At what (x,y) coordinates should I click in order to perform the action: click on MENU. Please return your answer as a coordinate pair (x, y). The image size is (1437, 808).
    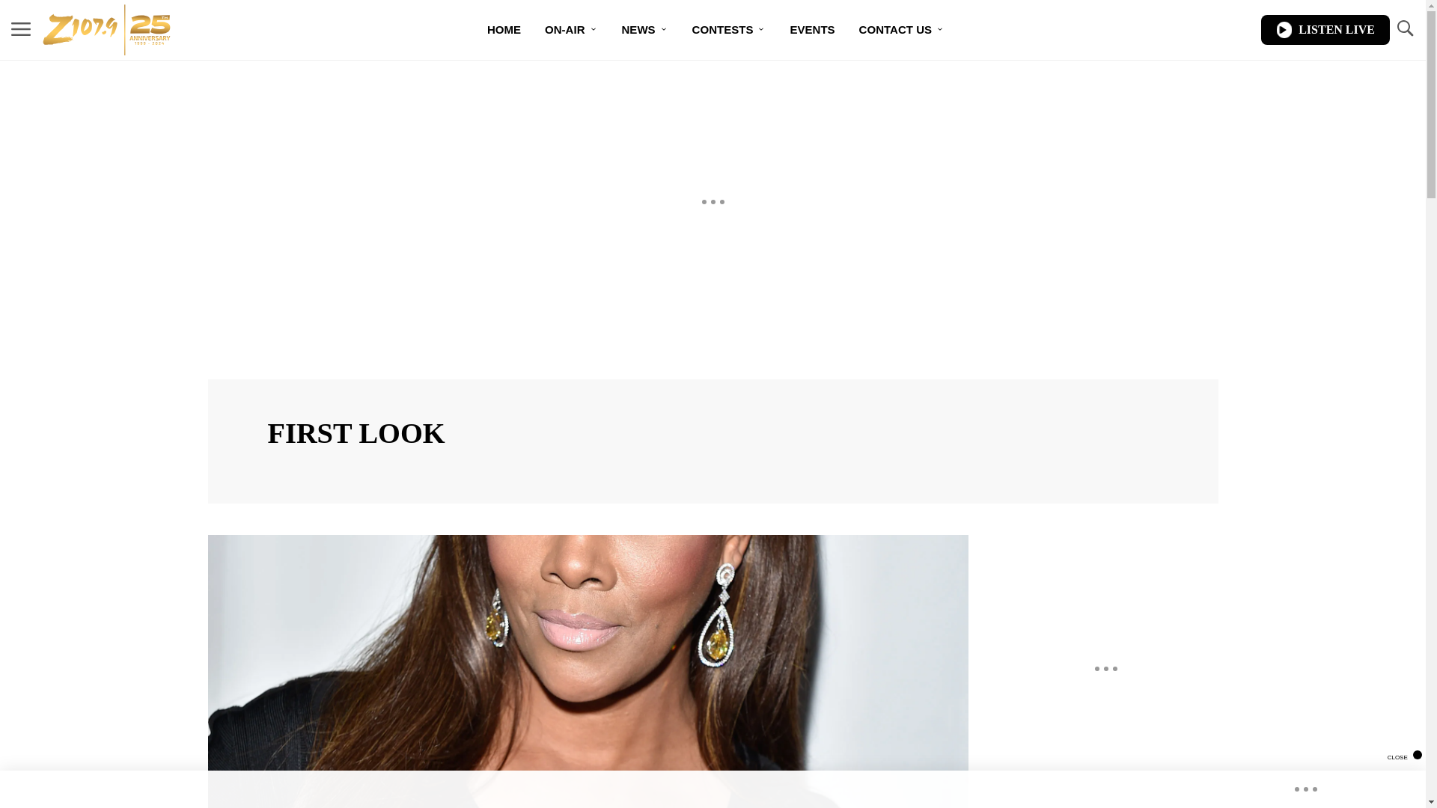
    Looking at the image, I should click on (21, 28).